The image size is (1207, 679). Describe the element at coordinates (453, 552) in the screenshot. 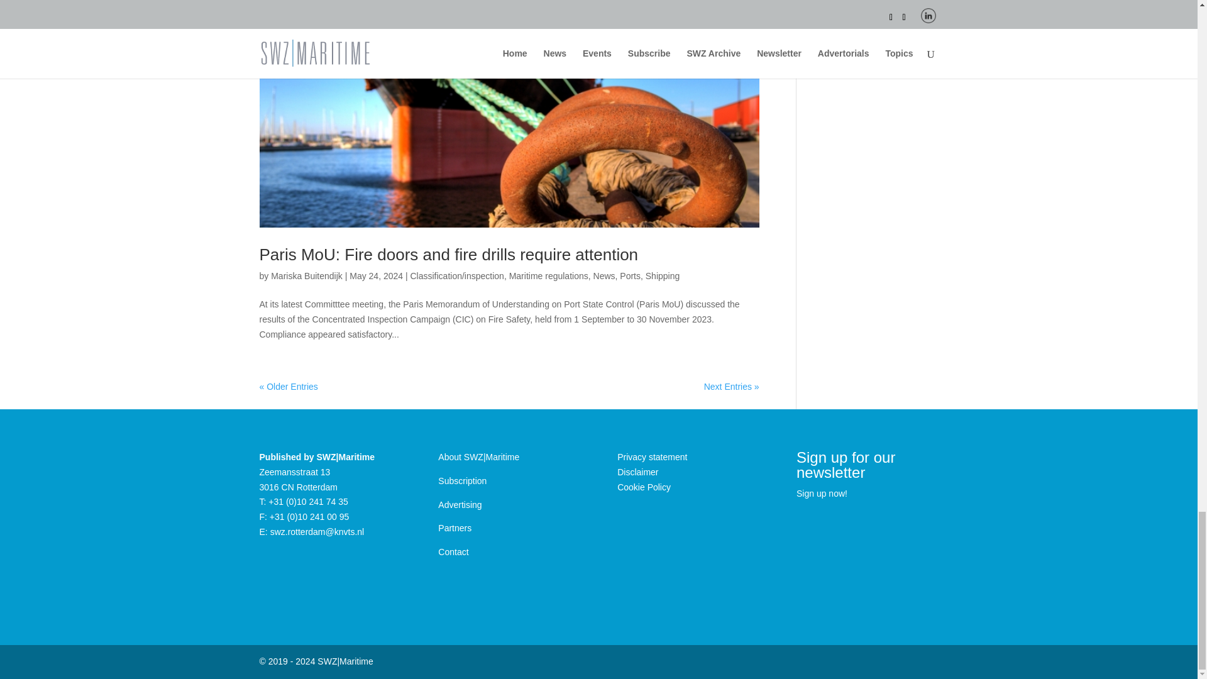

I see `Contact` at that location.